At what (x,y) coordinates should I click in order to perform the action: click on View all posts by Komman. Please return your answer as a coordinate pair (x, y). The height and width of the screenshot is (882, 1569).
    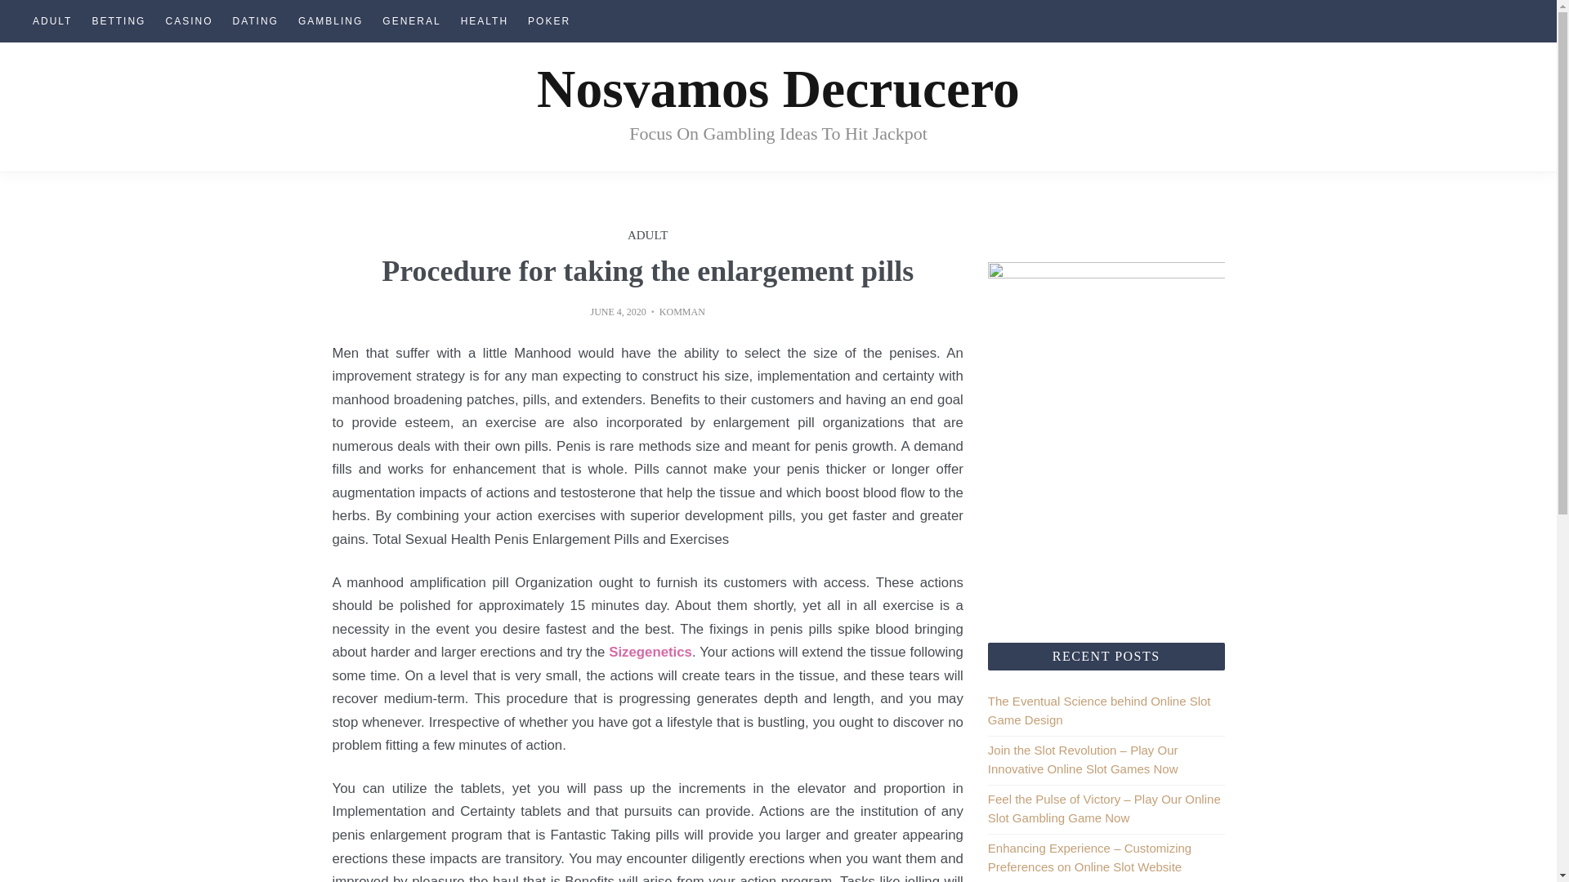
    Looking at the image, I should click on (682, 311).